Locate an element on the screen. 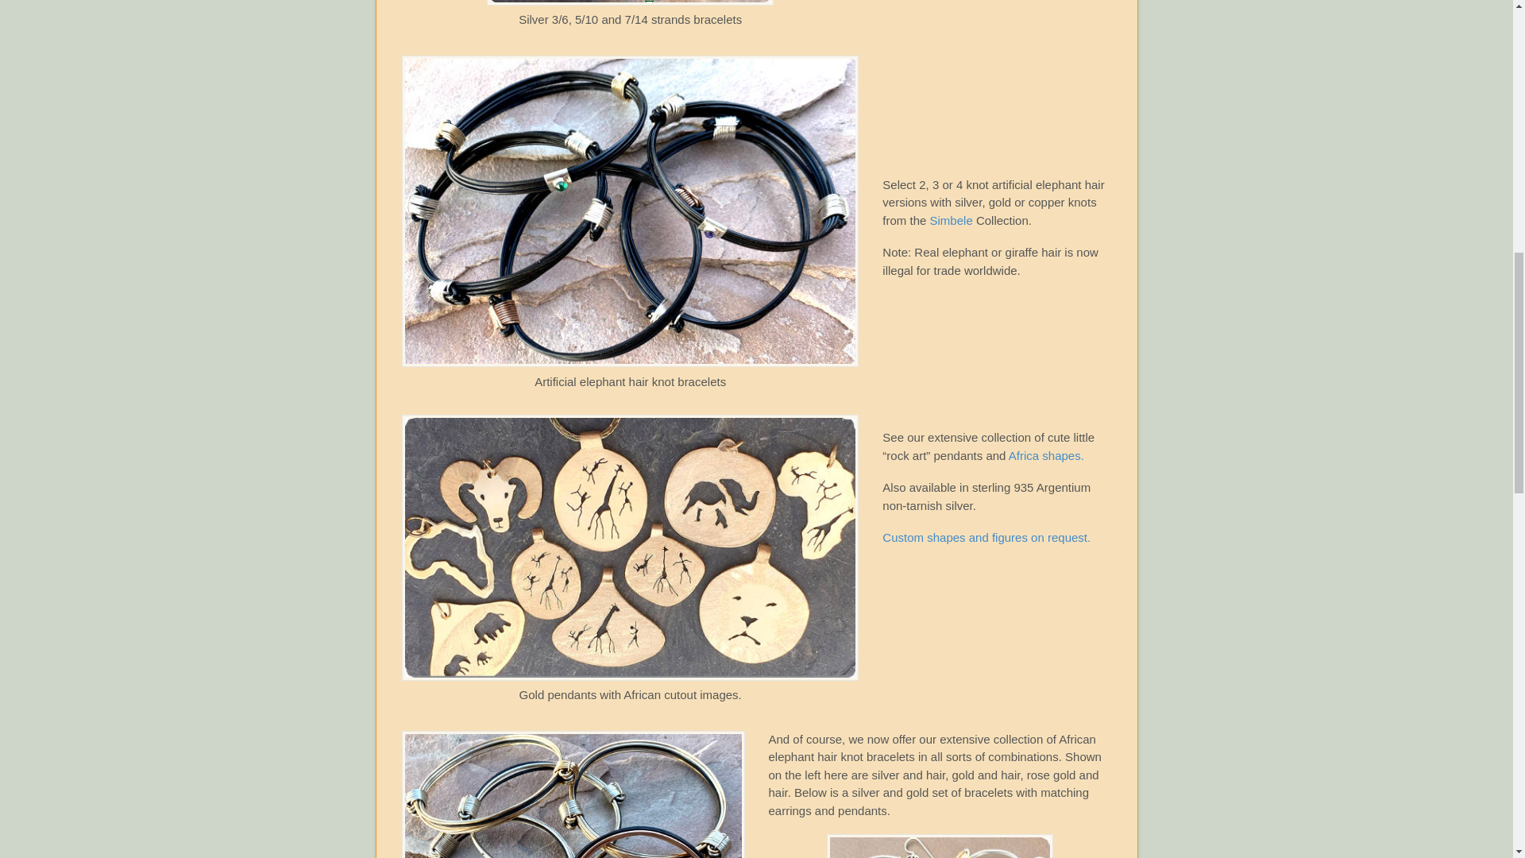 Image resolution: width=1525 pixels, height=858 pixels. Africa shapes. is located at coordinates (1046, 455).